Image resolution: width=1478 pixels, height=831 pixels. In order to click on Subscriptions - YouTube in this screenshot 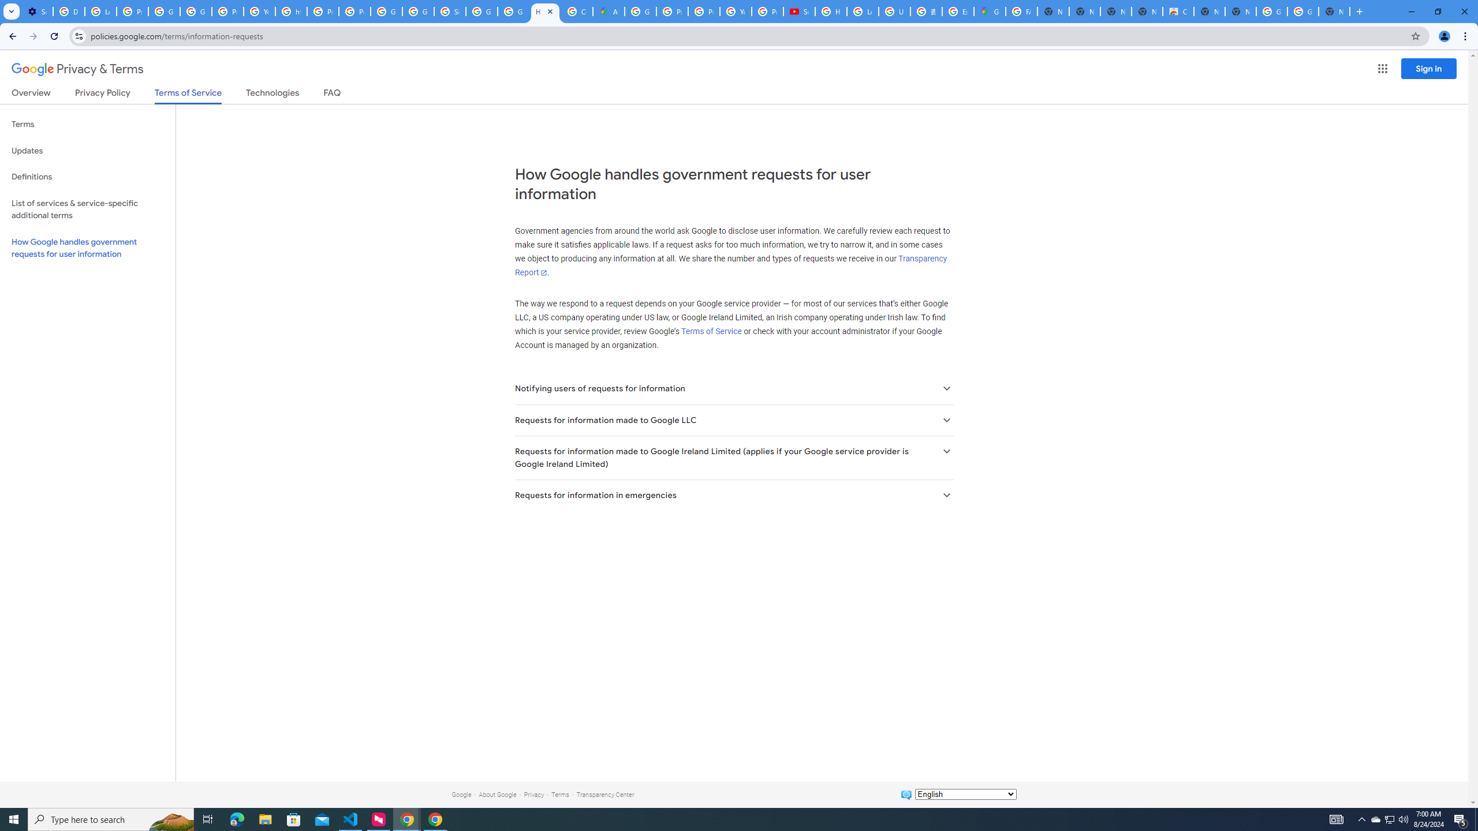, I will do `click(799, 12)`.